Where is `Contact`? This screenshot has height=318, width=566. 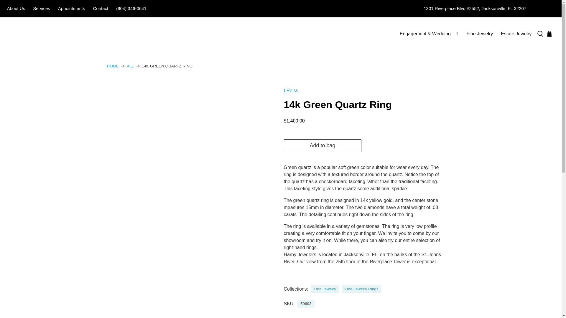 Contact is located at coordinates (100, 9).